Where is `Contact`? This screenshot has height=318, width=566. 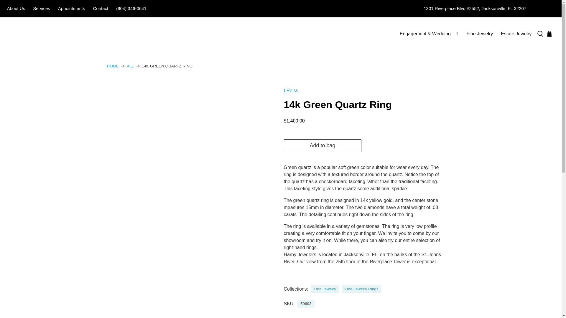 Contact is located at coordinates (100, 9).